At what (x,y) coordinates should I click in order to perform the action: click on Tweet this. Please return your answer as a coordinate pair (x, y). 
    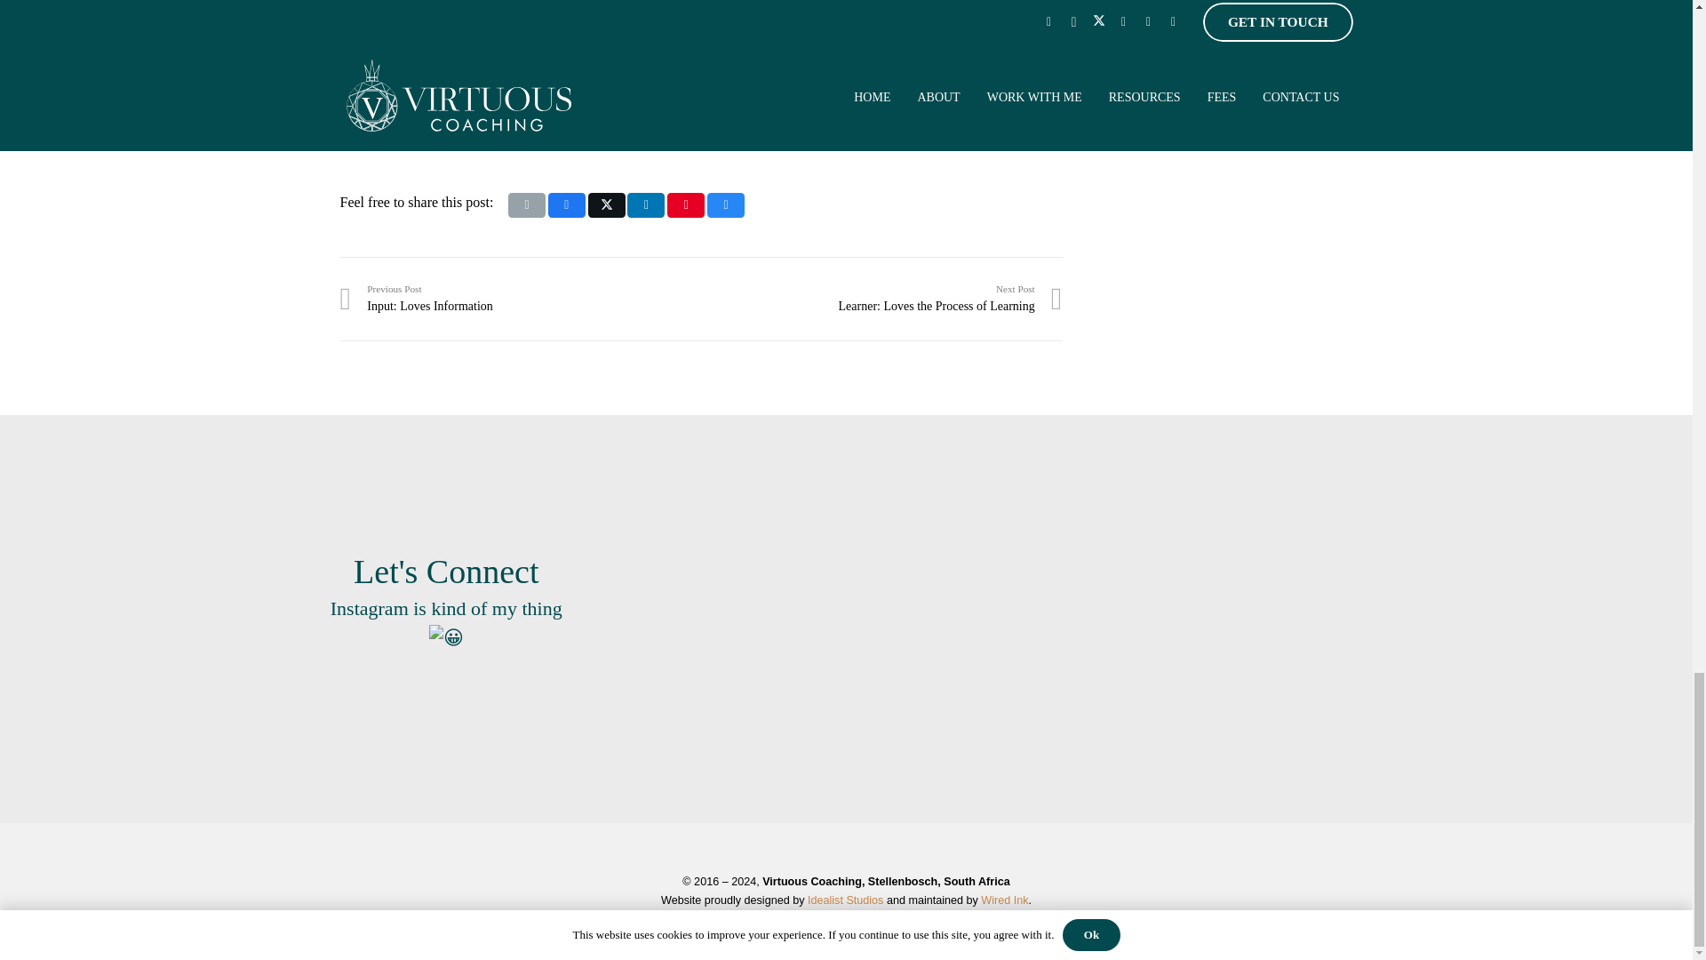
    Looking at the image, I should click on (566, 205).